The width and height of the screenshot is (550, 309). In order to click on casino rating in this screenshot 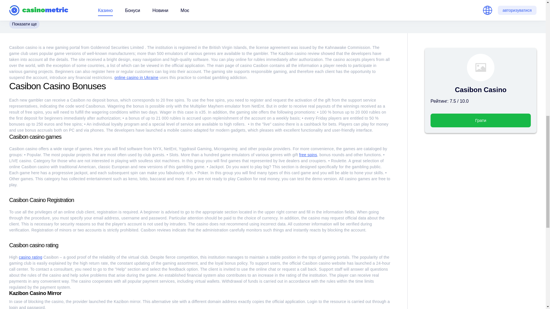, I will do `click(30, 257)`.